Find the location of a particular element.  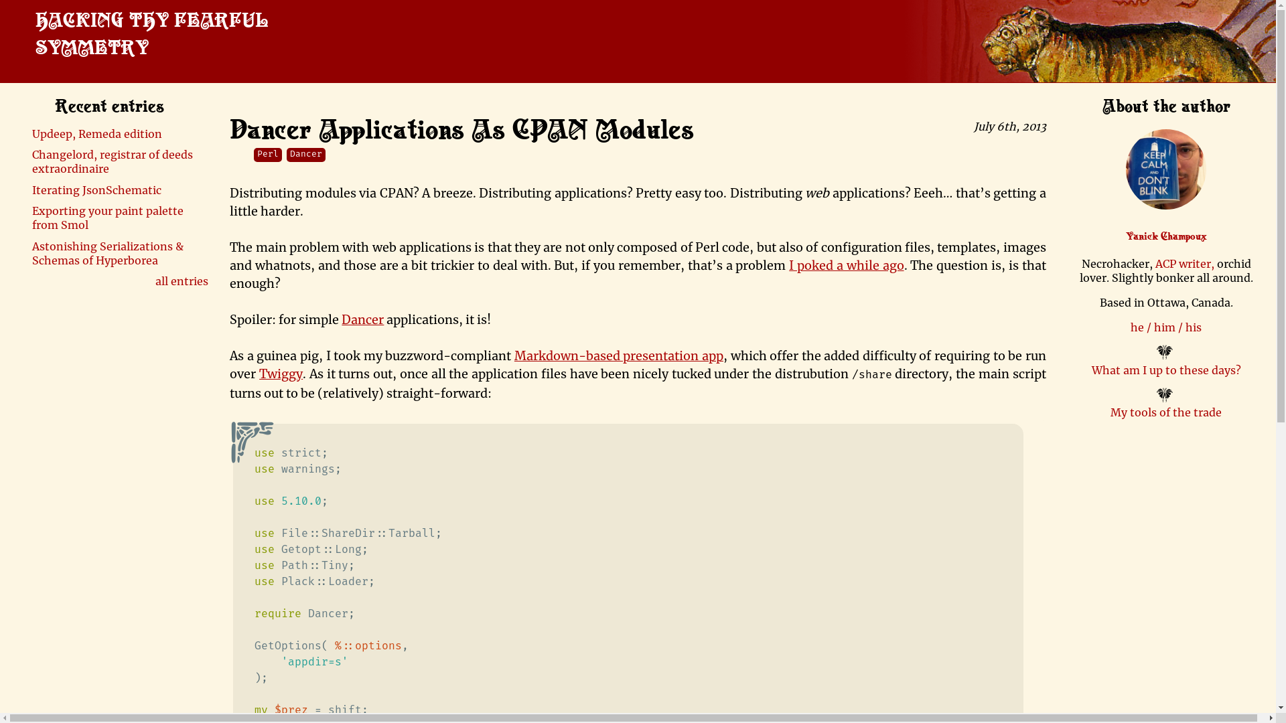

Changelord, registrar of deeds extraordinaire is located at coordinates (113, 162).